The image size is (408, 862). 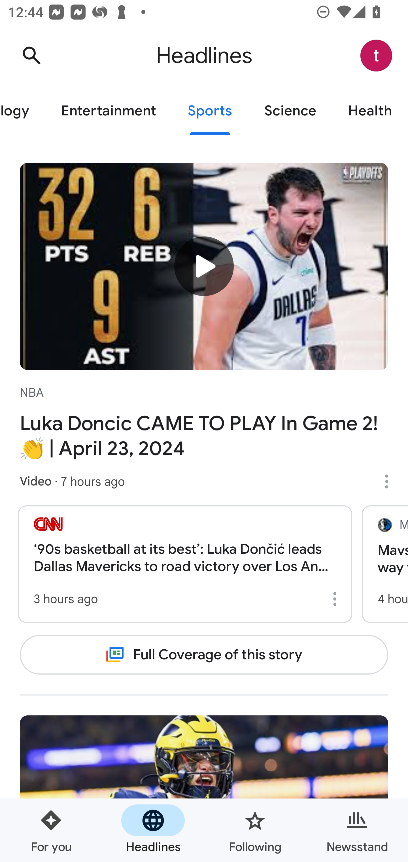 What do you see at coordinates (51, 830) in the screenshot?
I see `For you` at bounding box center [51, 830].